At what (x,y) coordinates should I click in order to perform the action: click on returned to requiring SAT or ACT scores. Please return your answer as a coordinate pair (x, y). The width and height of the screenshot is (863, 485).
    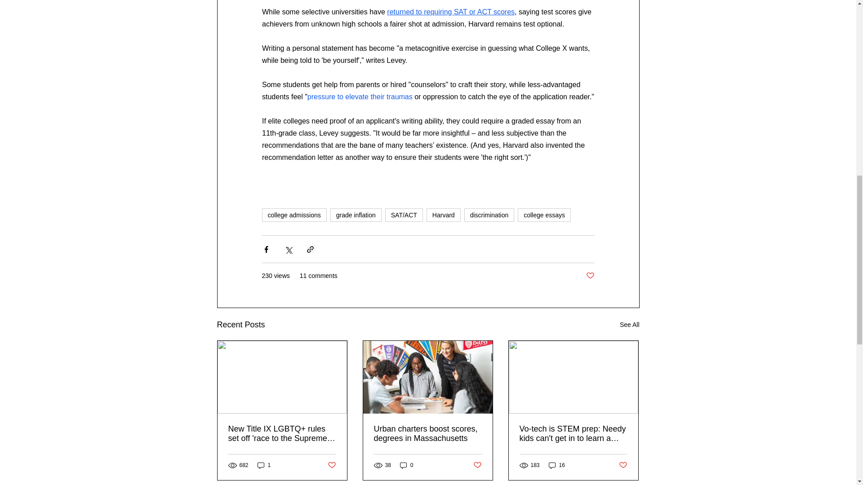
    Looking at the image, I should click on (450, 12).